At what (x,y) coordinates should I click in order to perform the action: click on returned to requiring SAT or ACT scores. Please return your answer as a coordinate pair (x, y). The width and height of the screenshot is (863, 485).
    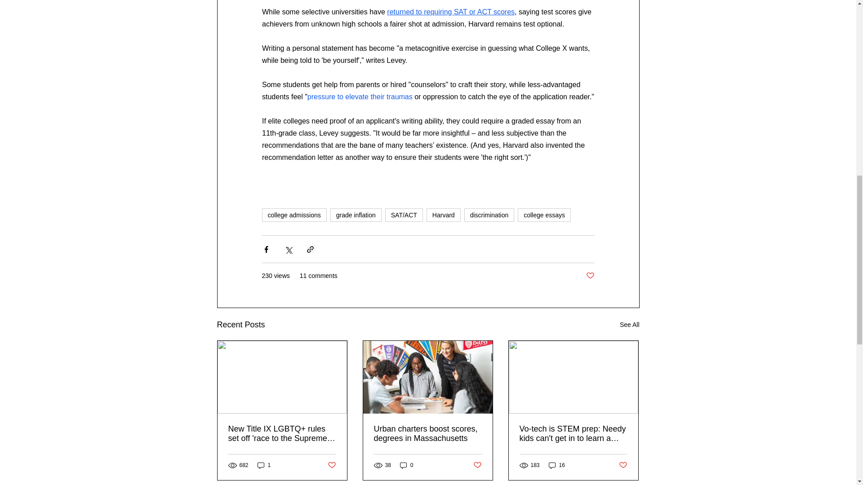
    Looking at the image, I should click on (450, 12).